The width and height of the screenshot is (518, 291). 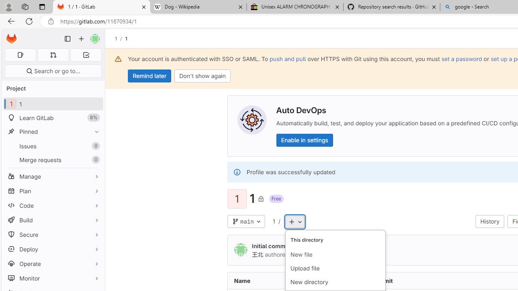 I want to click on Last commit, so click(x=414, y=280).